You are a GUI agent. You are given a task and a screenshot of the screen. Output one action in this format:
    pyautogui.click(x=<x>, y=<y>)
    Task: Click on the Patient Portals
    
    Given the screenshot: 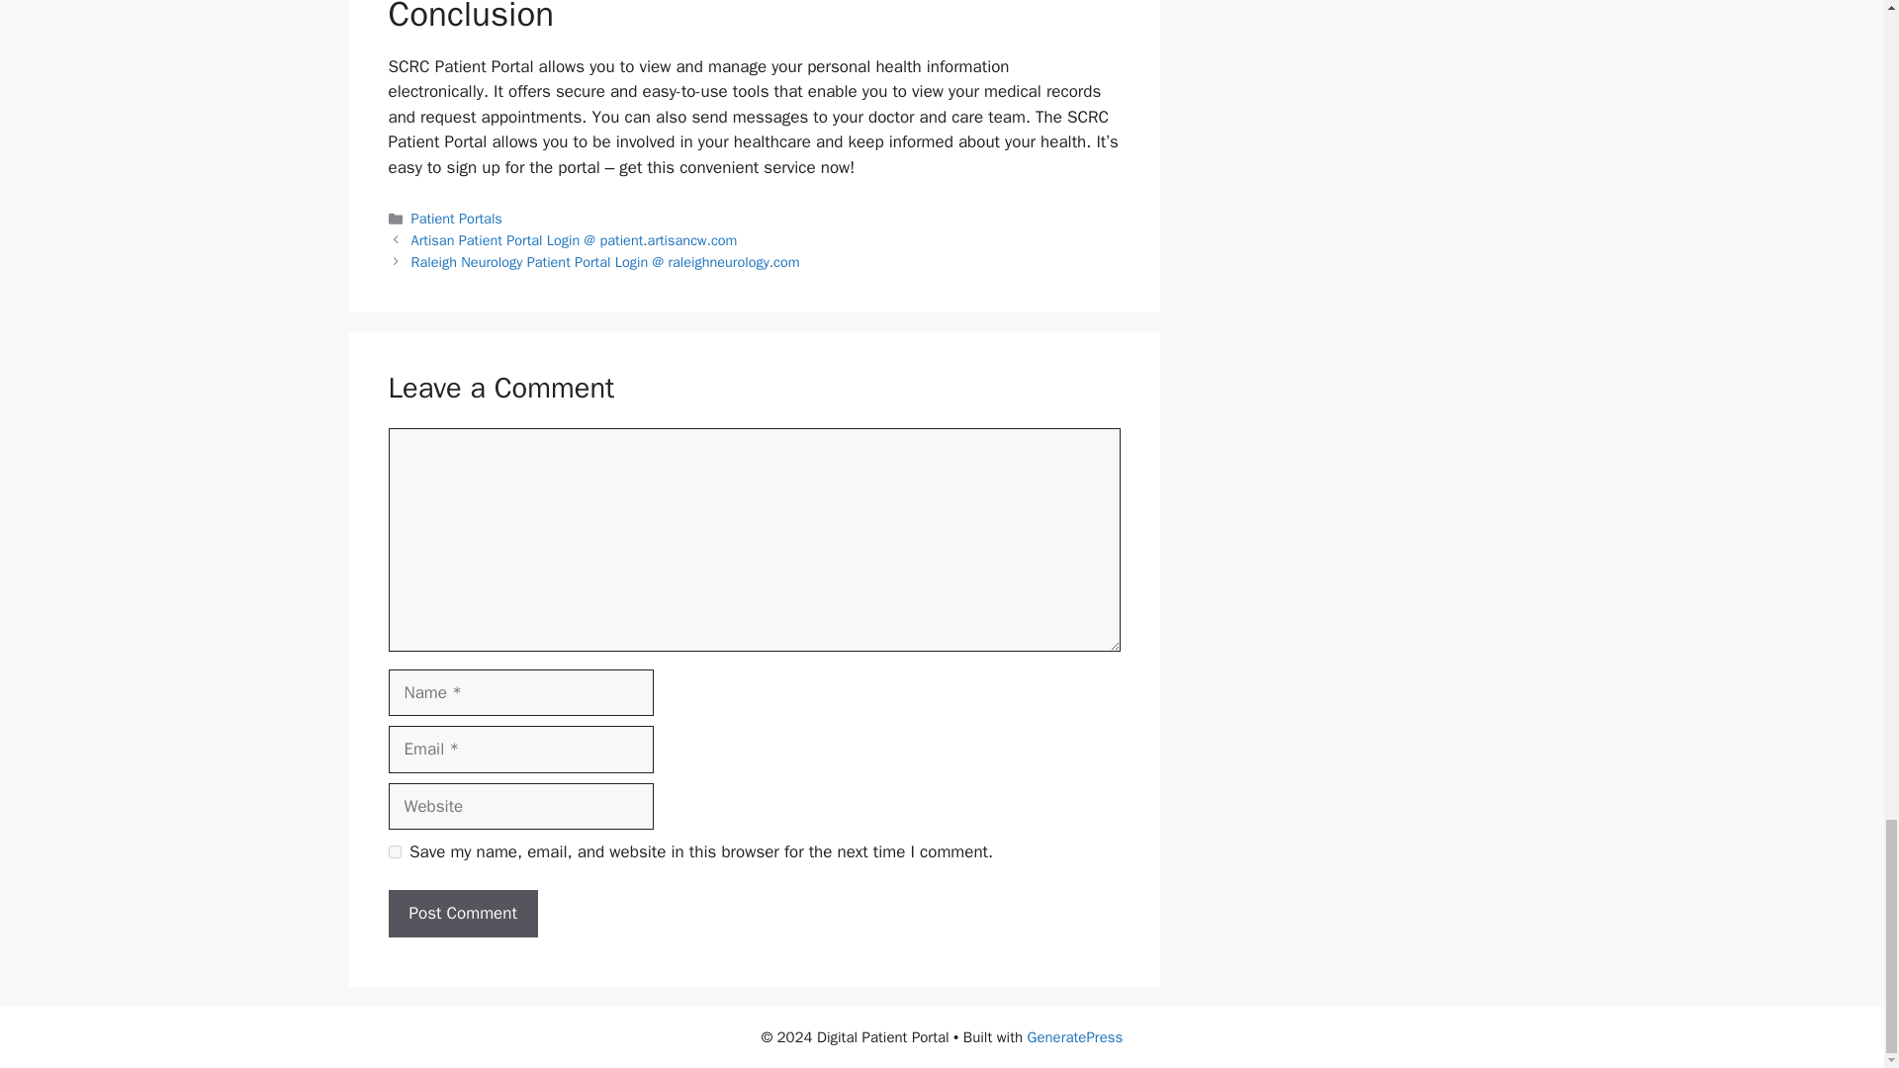 What is the action you would take?
    pyautogui.click(x=457, y=218)
    